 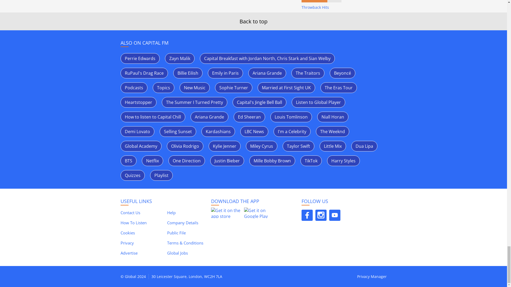 I want to click on Follow Capital on Facebook, so click(x=307, y=215).